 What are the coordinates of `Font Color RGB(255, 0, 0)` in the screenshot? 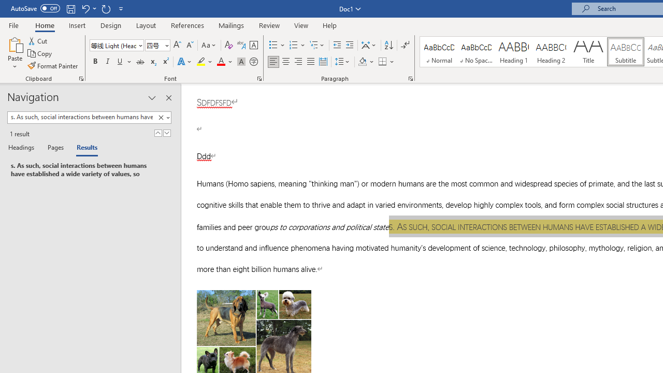 It's located at (221, 62).